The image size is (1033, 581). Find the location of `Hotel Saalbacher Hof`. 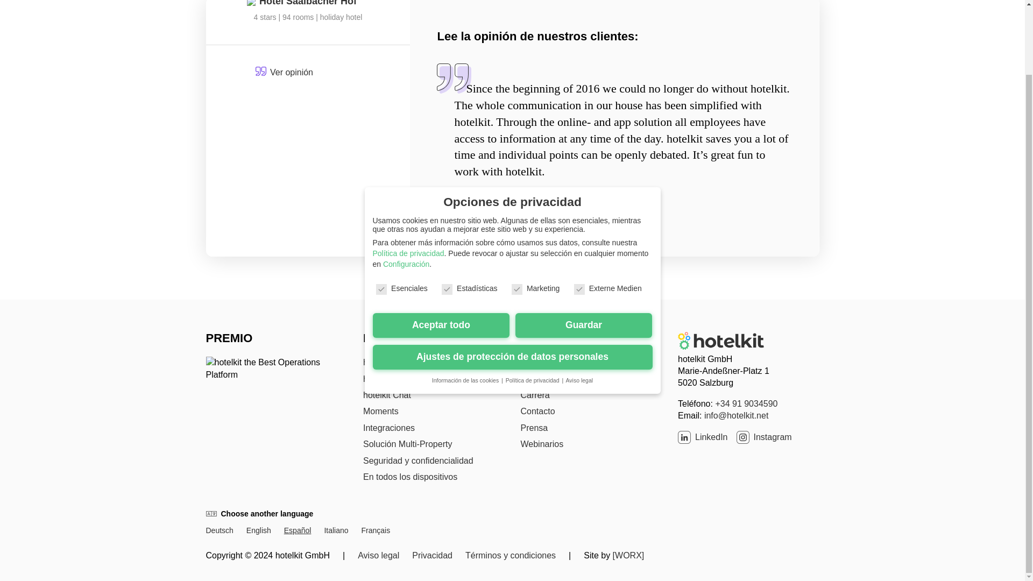

Hotel Saalbacher Hof is located at coordinates (308, 3).